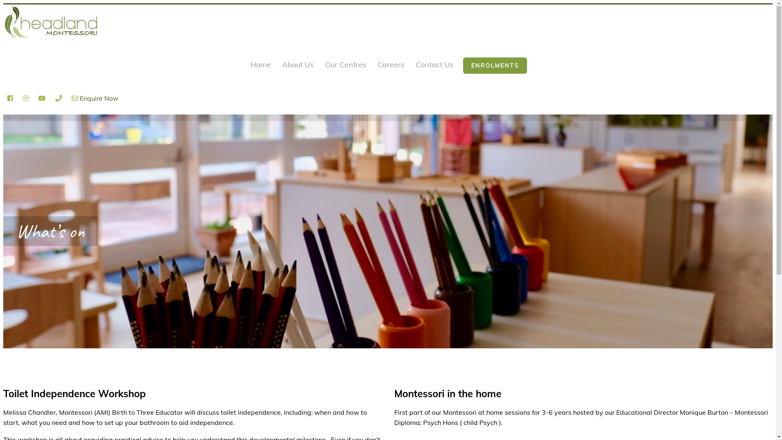  What do you see at coordinates (345, 66) in the screenshot?
I see `Our Centres` at bounding box center [345, 66].